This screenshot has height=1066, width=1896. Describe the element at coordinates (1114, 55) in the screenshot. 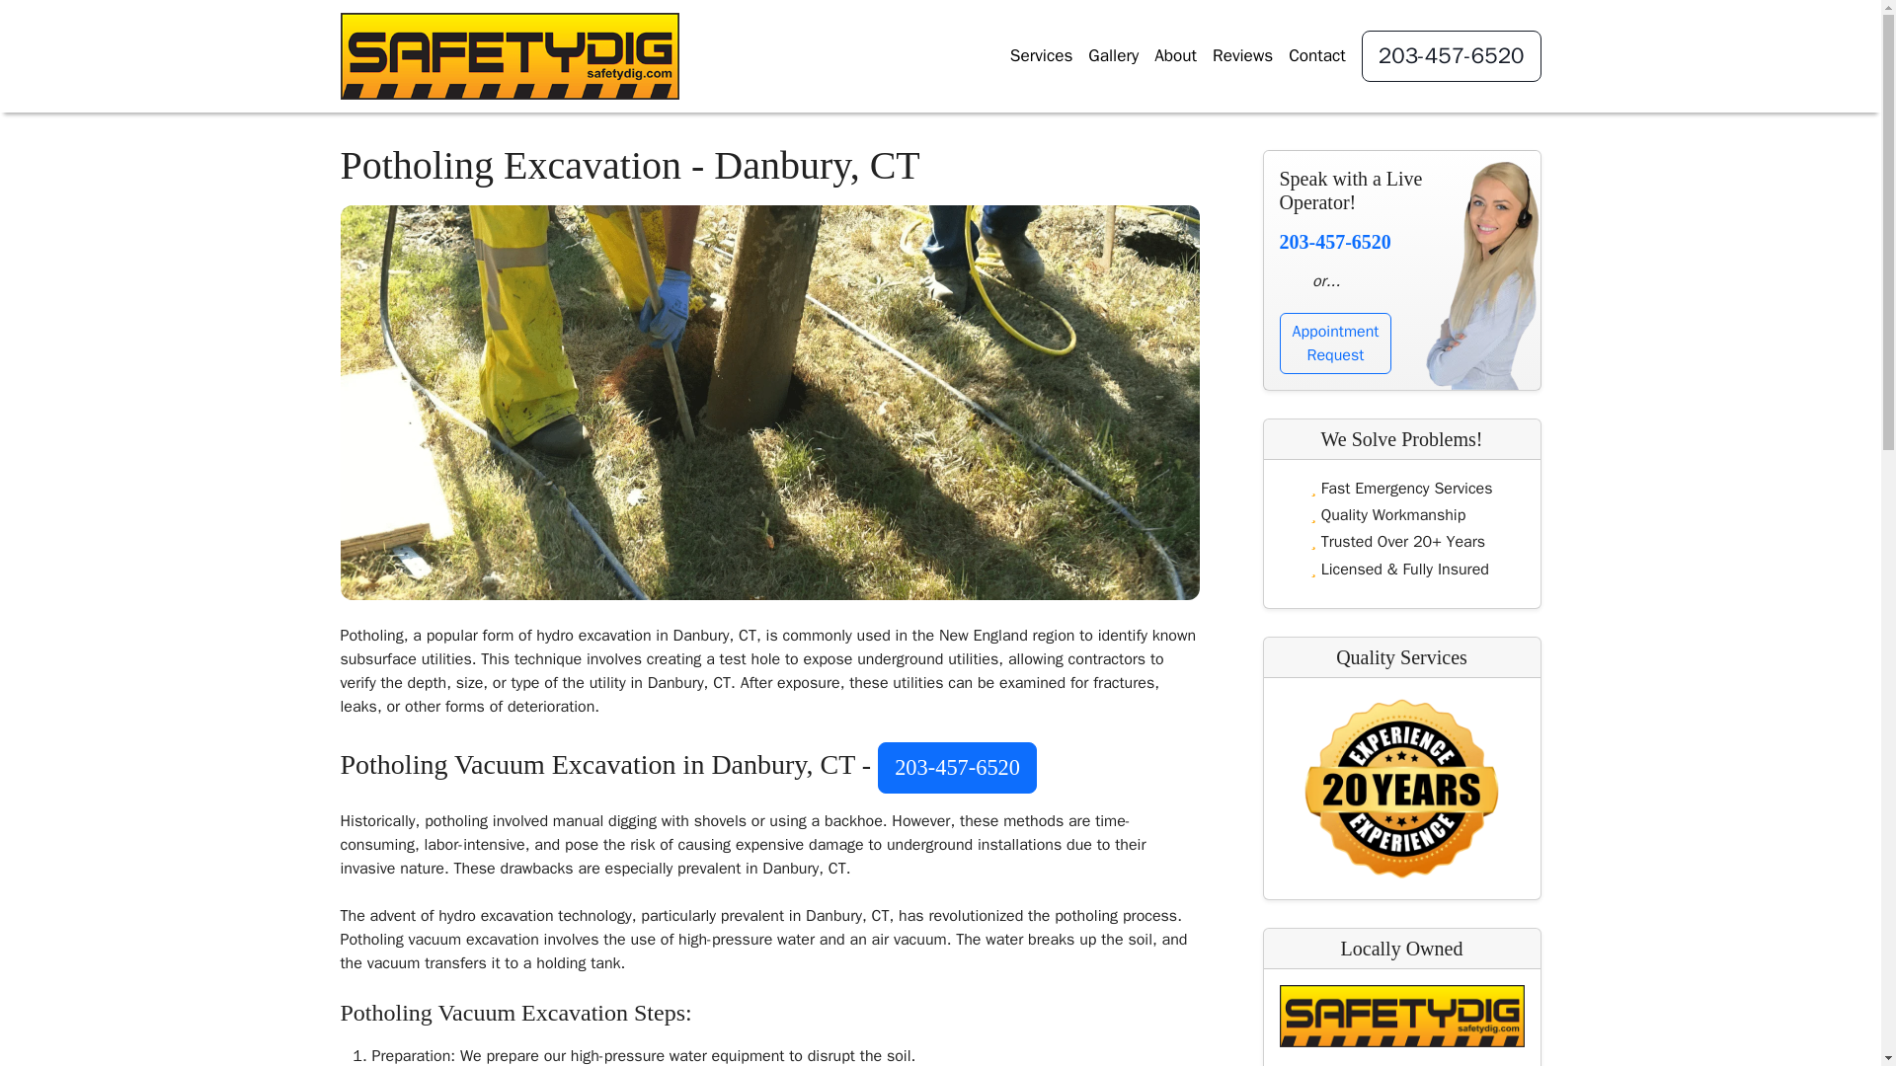

I see `Gallery` at that location.